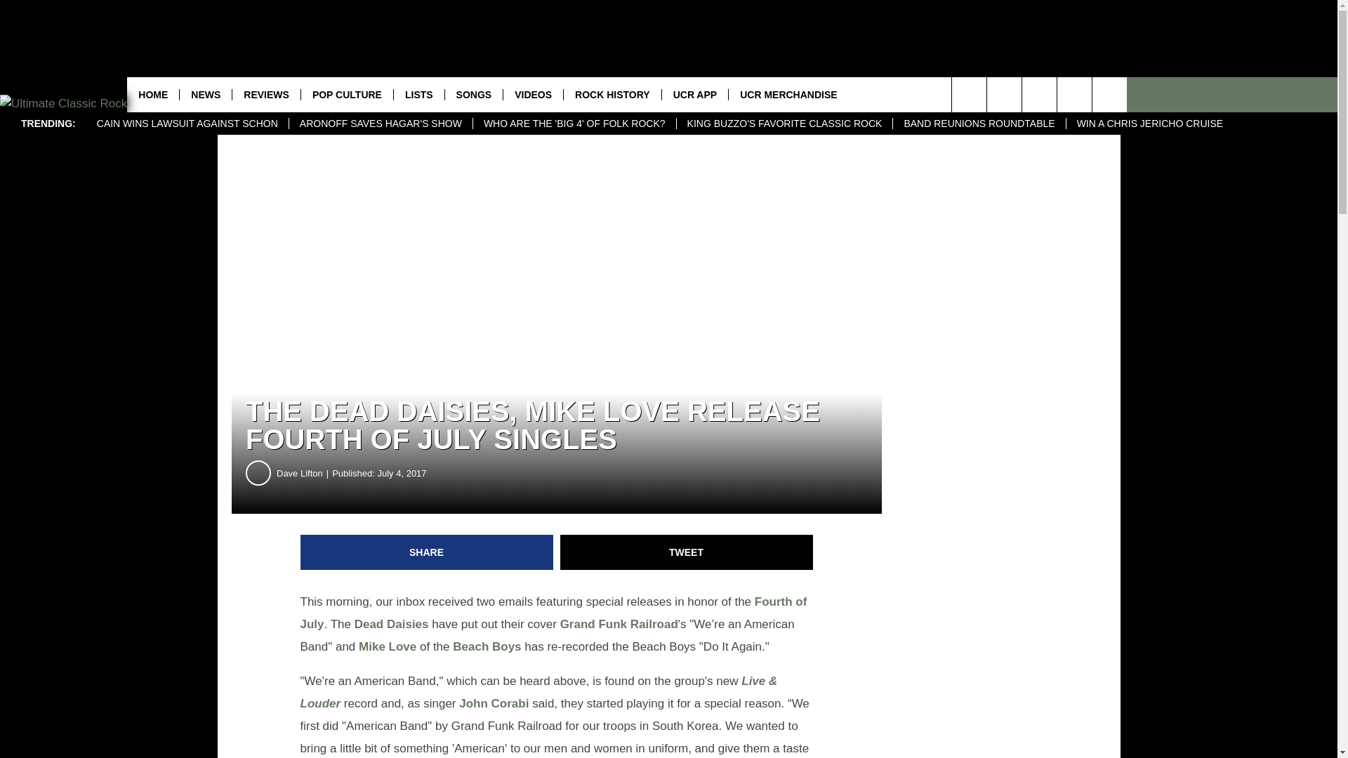 This screenshot has height=758, width=1348. What do you see at coordinates (979, 124) in the screenshot?
I see `BAND REUNIONS ROUNDTABLE` at bounding box center [979, 124].